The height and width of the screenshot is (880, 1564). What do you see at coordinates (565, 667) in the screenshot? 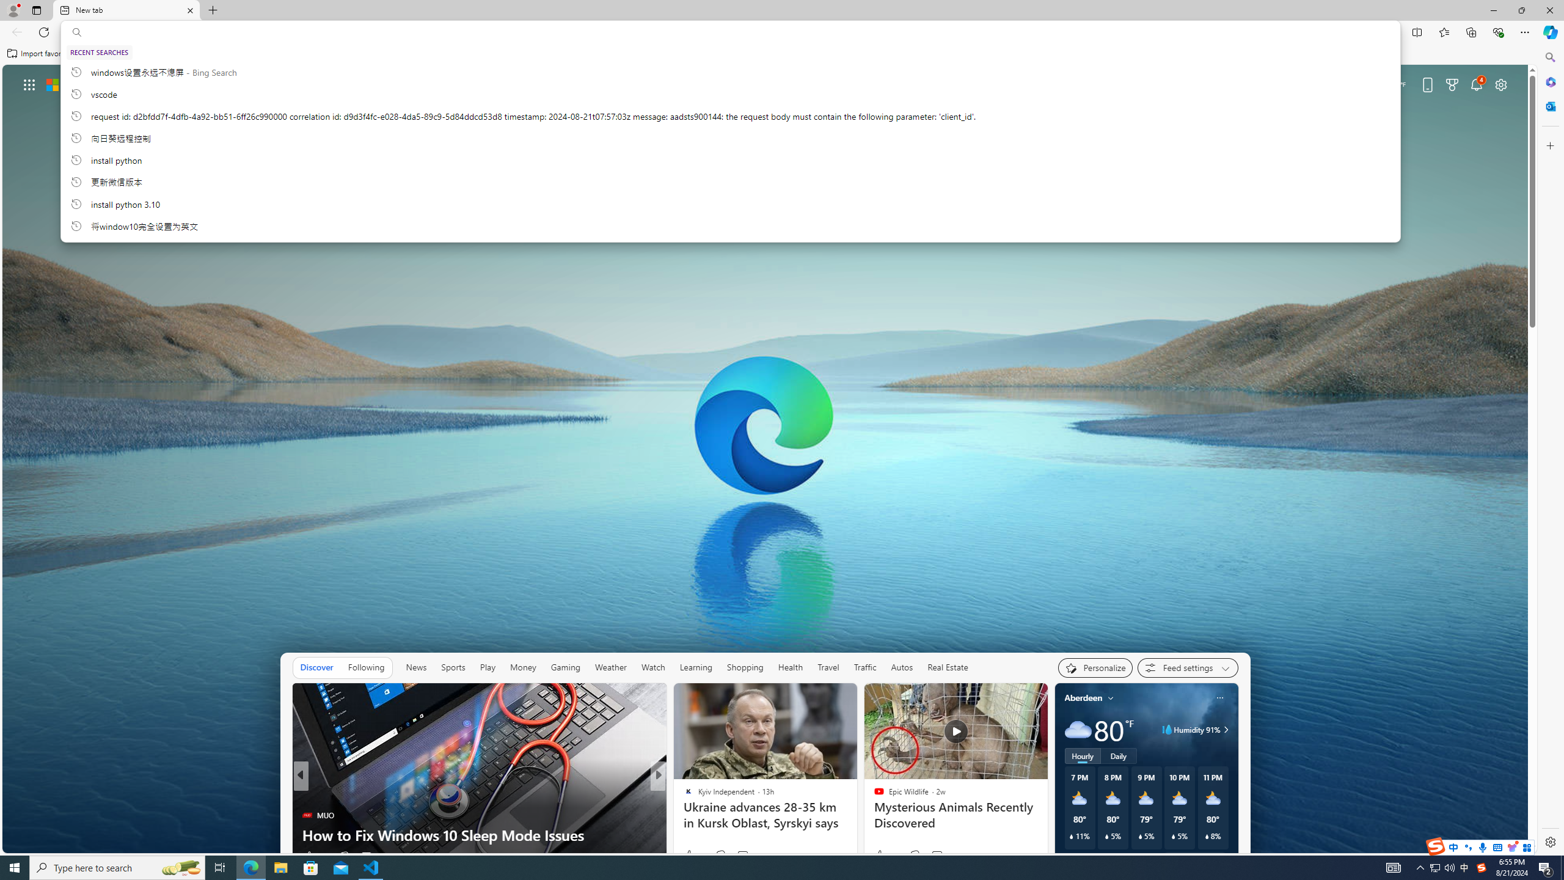
I see `Gaming` at bounding box center [565, 667].